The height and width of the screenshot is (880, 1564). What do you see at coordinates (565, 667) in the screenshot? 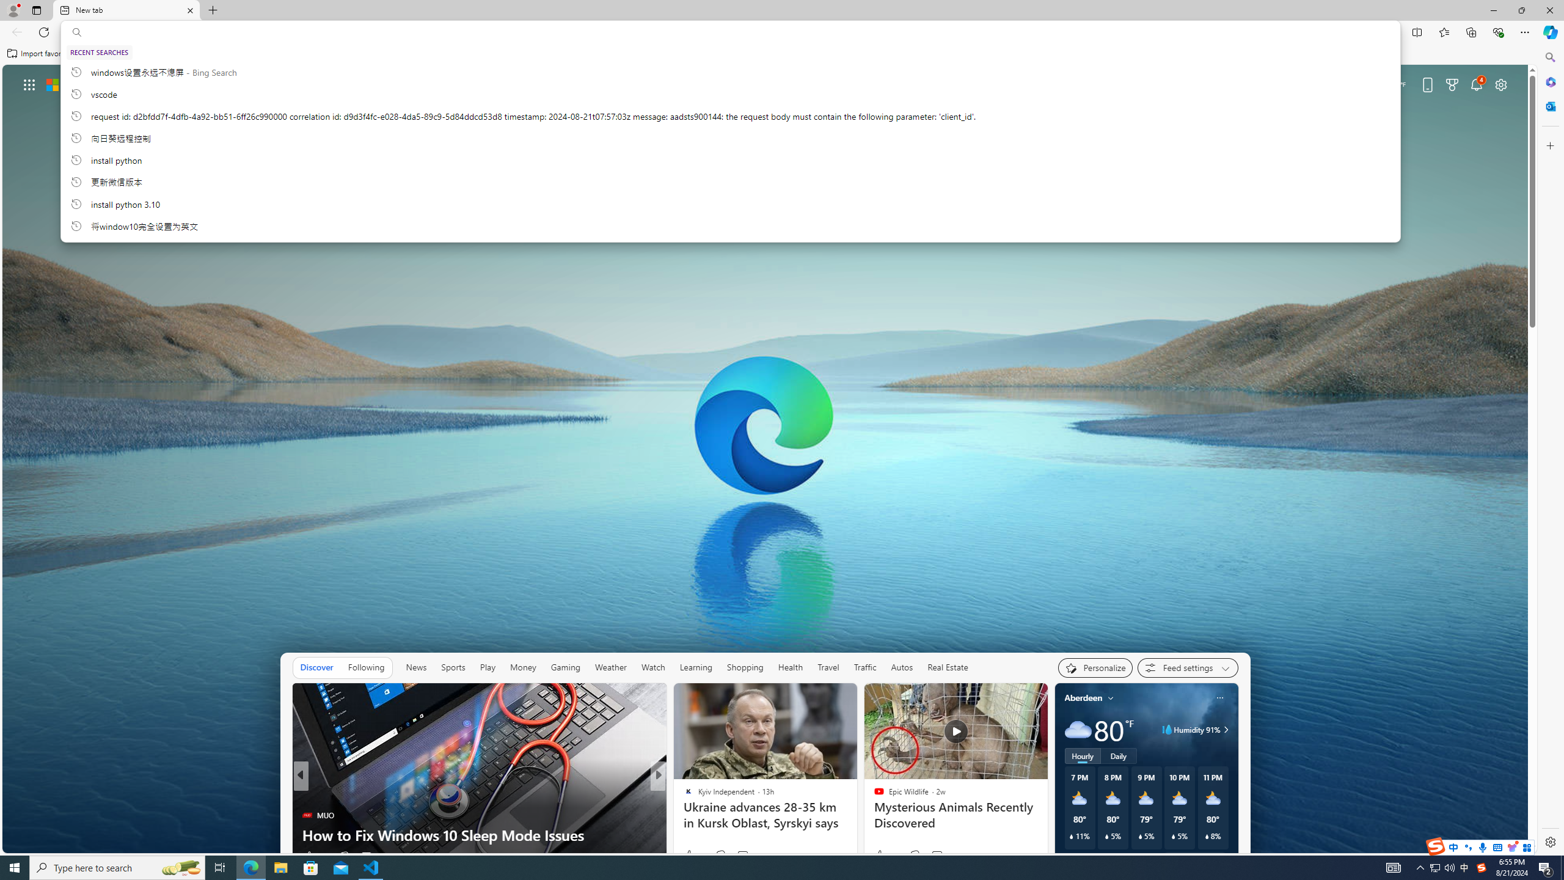
I see `Gaming` at bounding box center [565, 667].